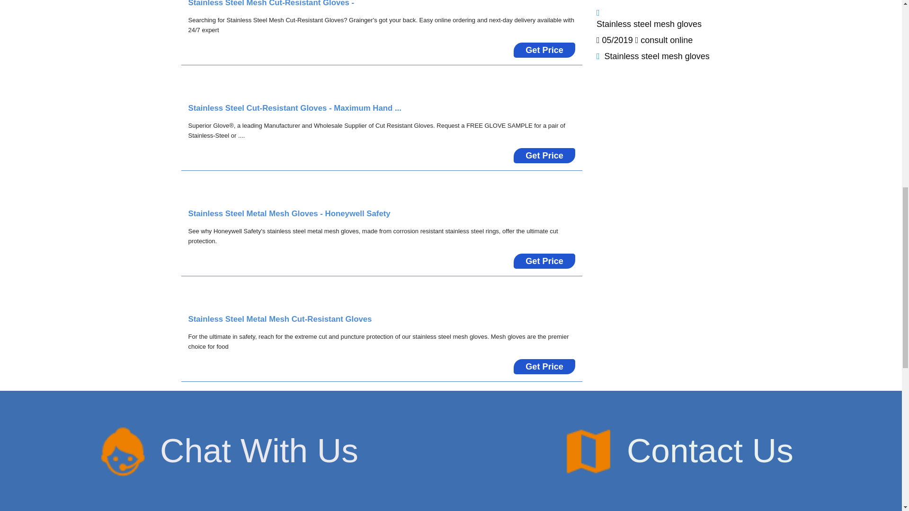 The image size is (909, 511). What do you see at coordinates (657, 56) in the screenshot?
I see `Stainless steel mesh gloves` at bounding box center [657, 56].